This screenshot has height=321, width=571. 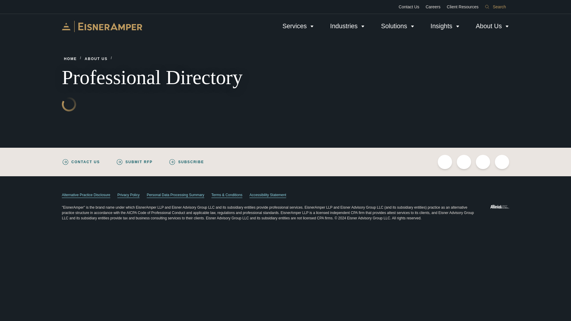 I want to click on Services, so click(x=298, y=26).